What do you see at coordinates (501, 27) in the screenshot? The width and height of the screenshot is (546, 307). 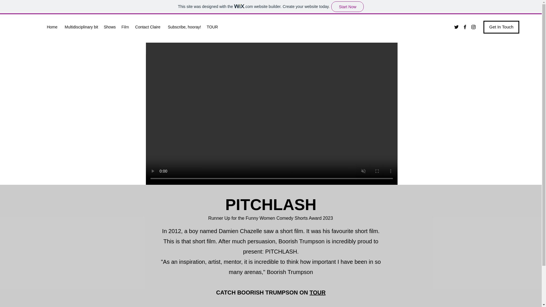 I see `Get In Touch` at bounding box center [501, 27].